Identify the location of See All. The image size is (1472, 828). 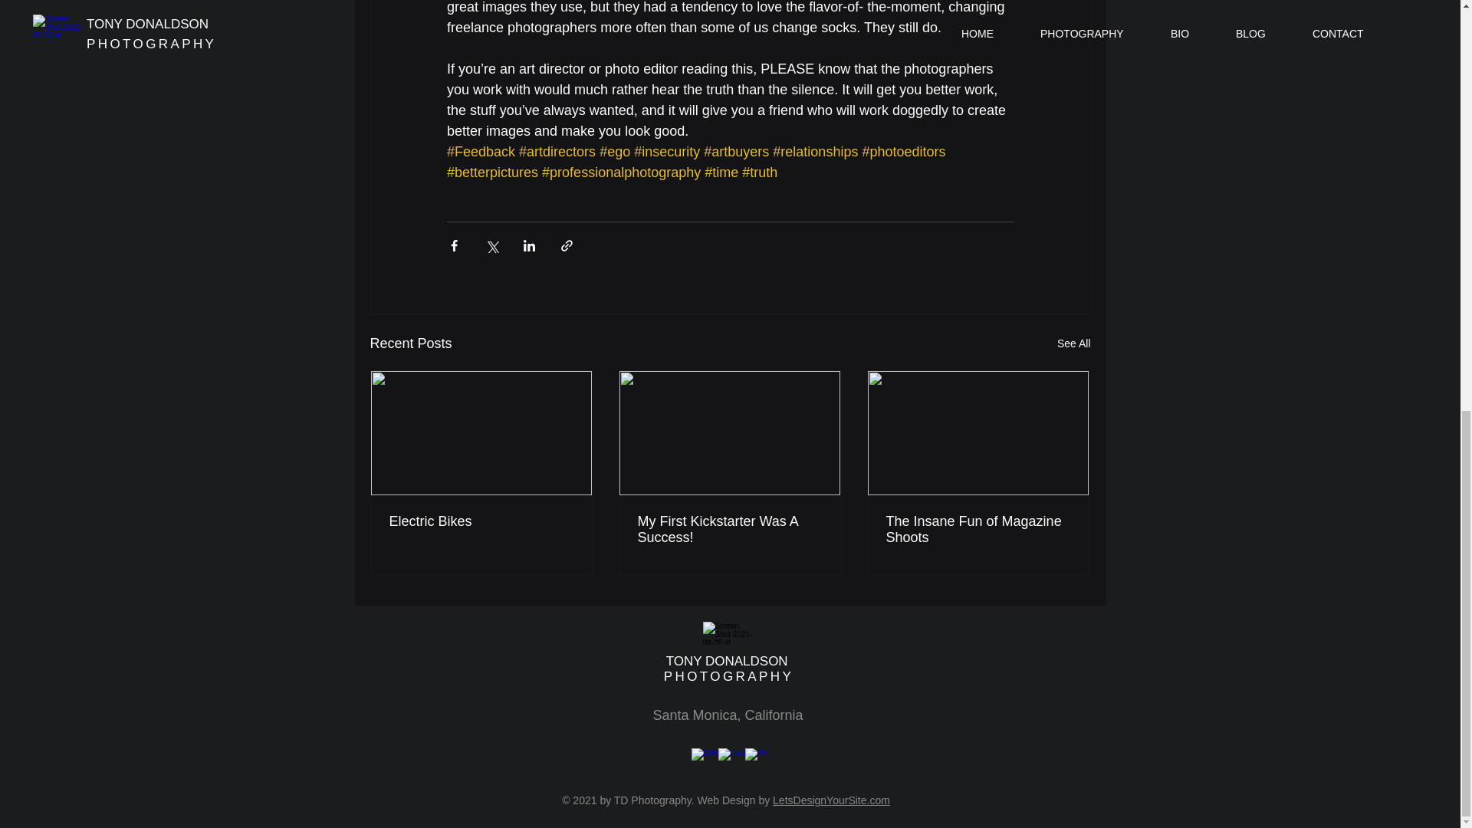
(1073, 343).